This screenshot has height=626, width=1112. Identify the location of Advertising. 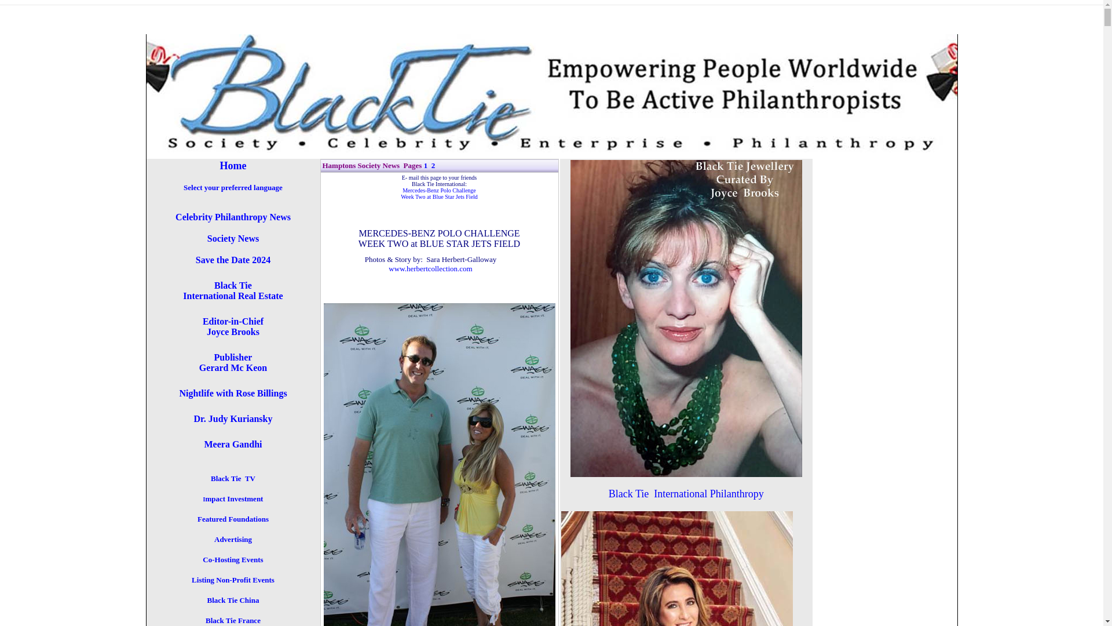
(233, 418).